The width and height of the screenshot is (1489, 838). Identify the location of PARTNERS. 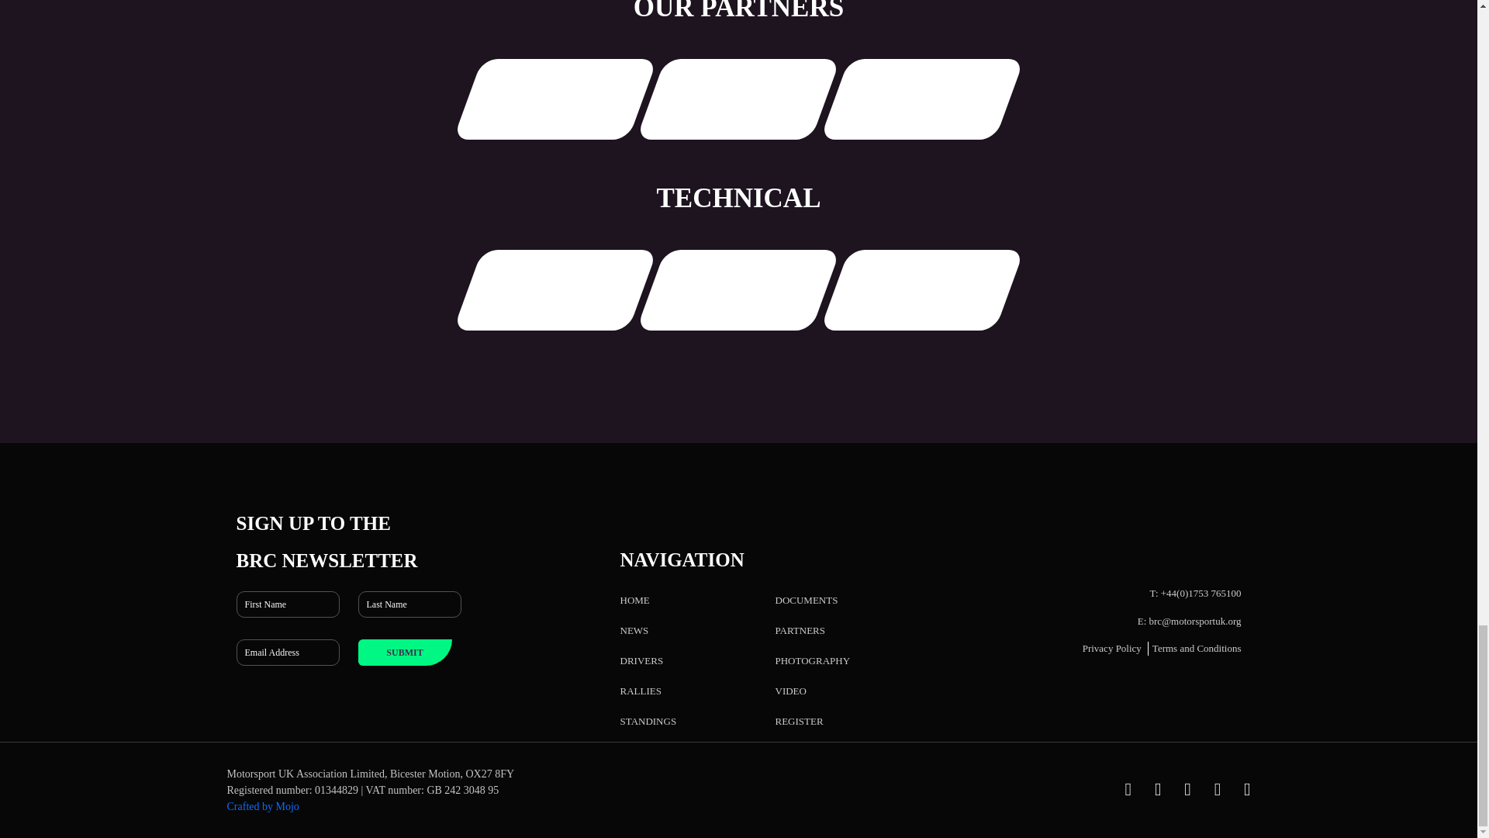
(800, 630).